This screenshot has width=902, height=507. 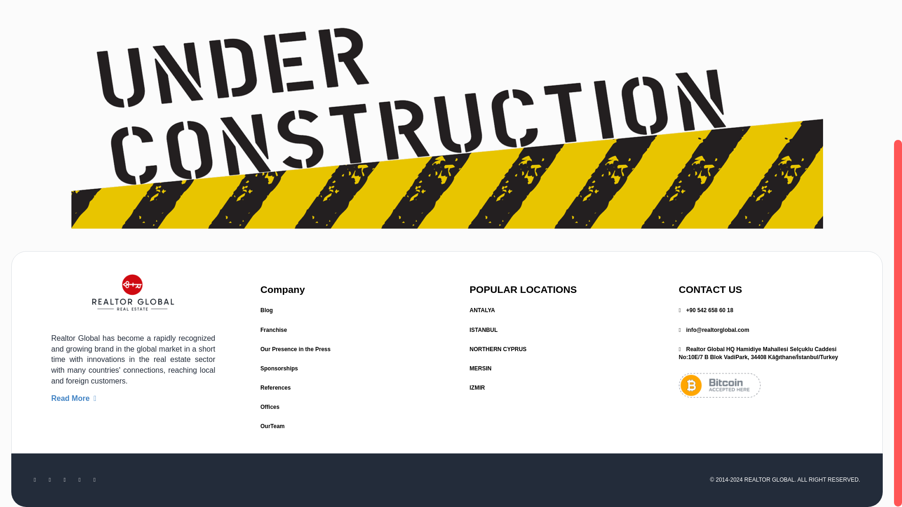 I want to click on NORTHERN CYPRUS, so click(x=498, y=349).